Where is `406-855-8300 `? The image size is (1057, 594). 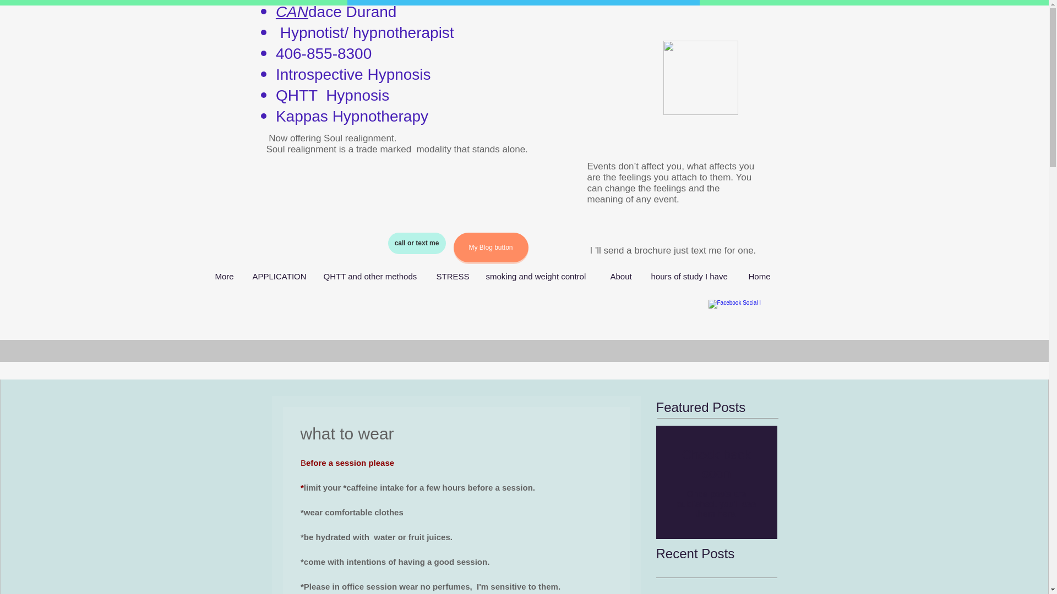 406-855-8300  is located at coordinates (326, 54).